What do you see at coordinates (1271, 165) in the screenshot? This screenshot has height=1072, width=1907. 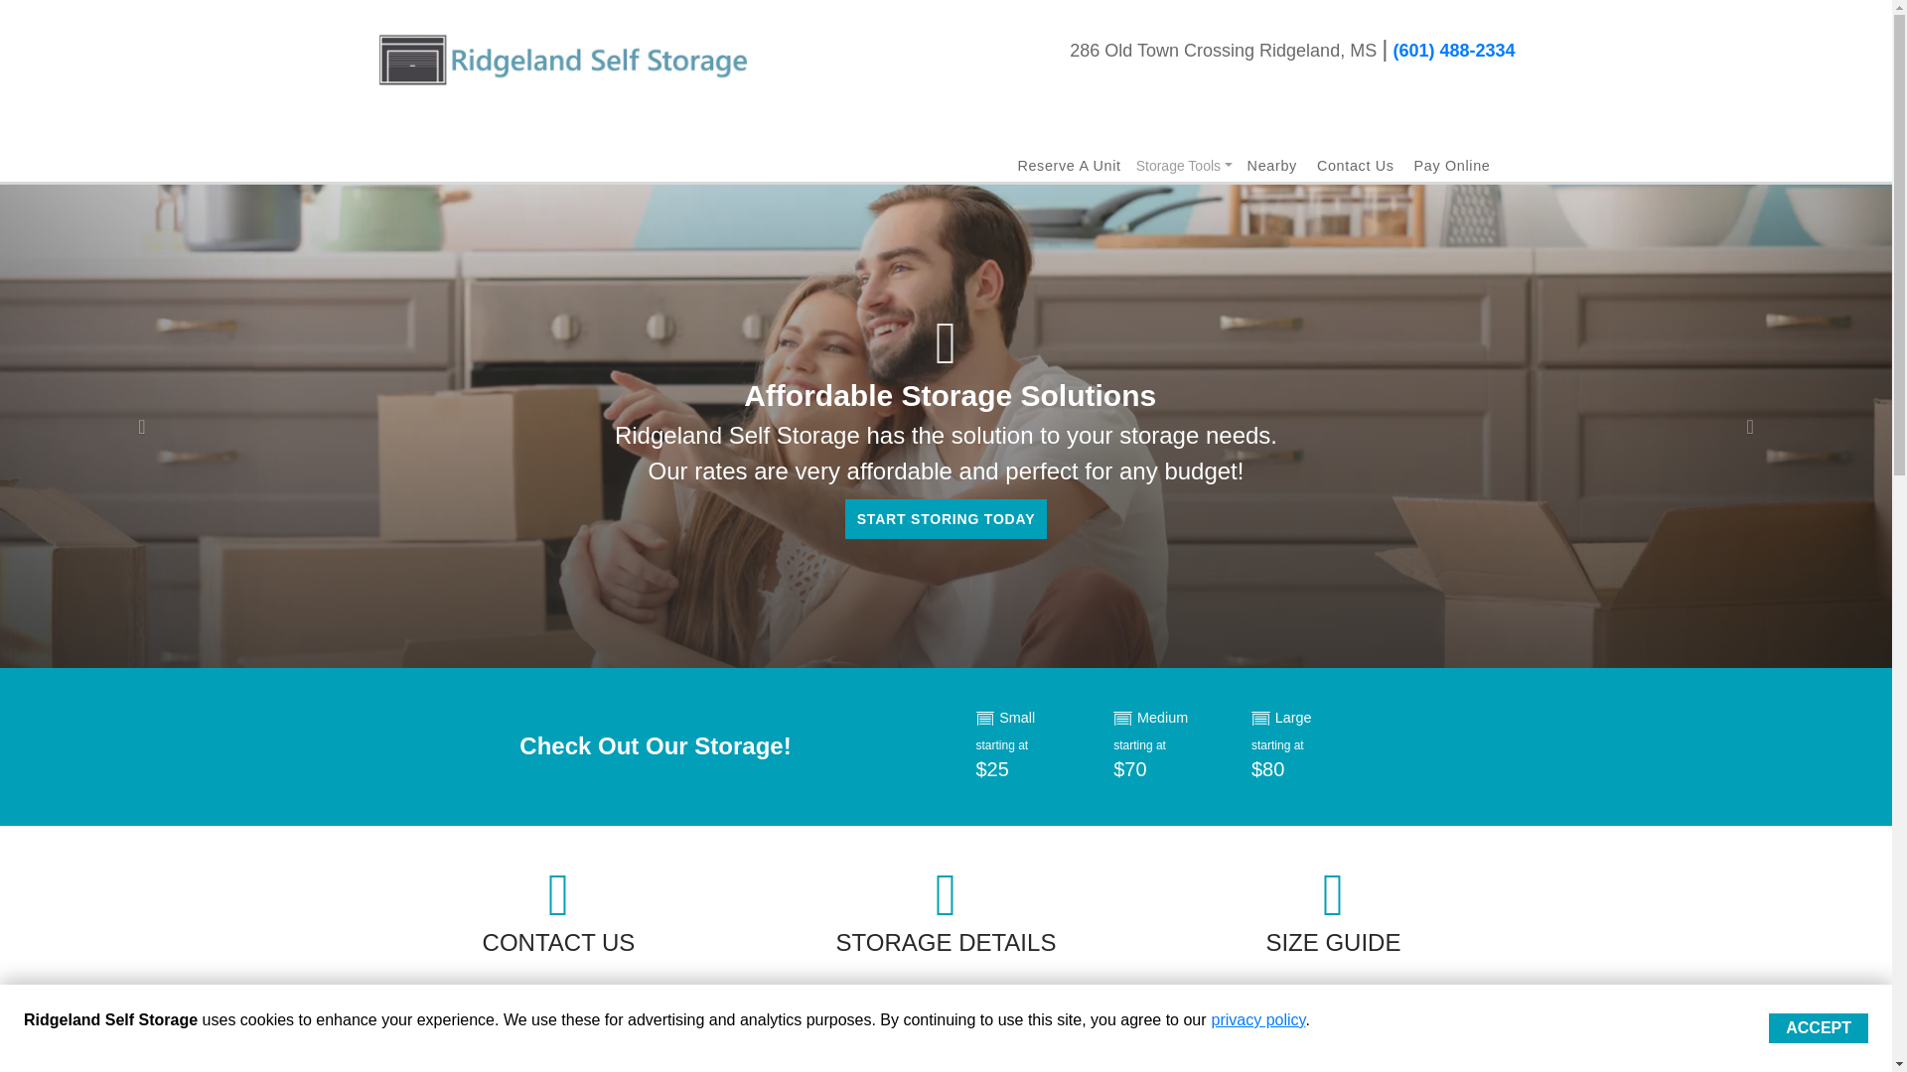 I see `Nearby` at bounding box center [1271, 165].